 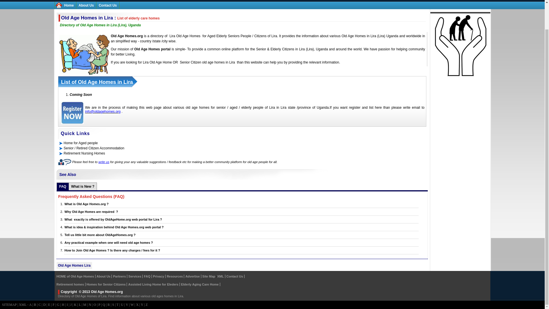 What do you see at coordinates (218, 62) in the screenshot?
I see `old age homes in Lira` at bounding box center [218, 62].